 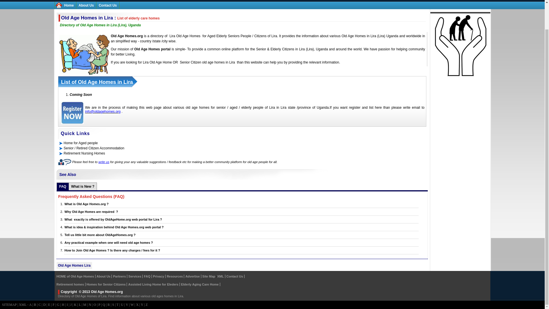 What do you see at coordinates (218, 62) in the screenshot?
I see `old age homes in Lira` at bounding box center [218, 62].